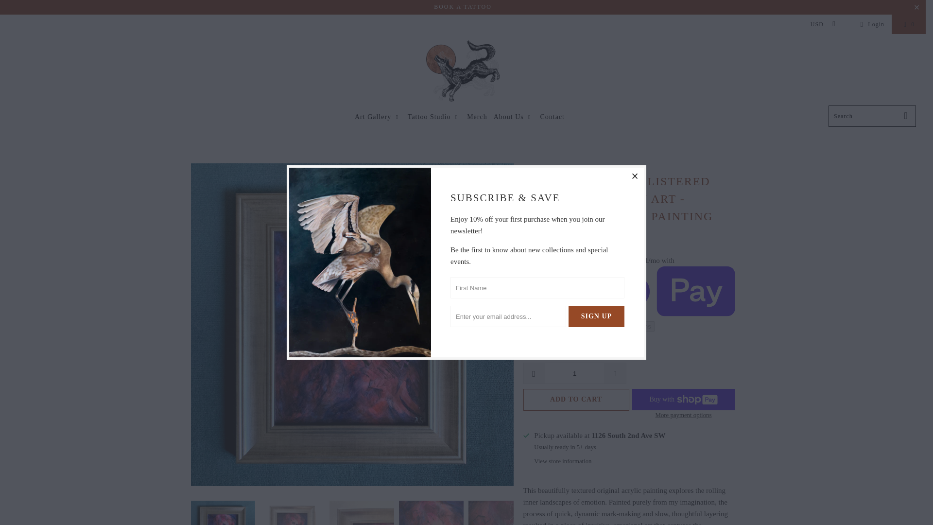 Image resolution: width=933 pixels, height=525 pixels. I want to click on Sign Up, so click(596, 316).